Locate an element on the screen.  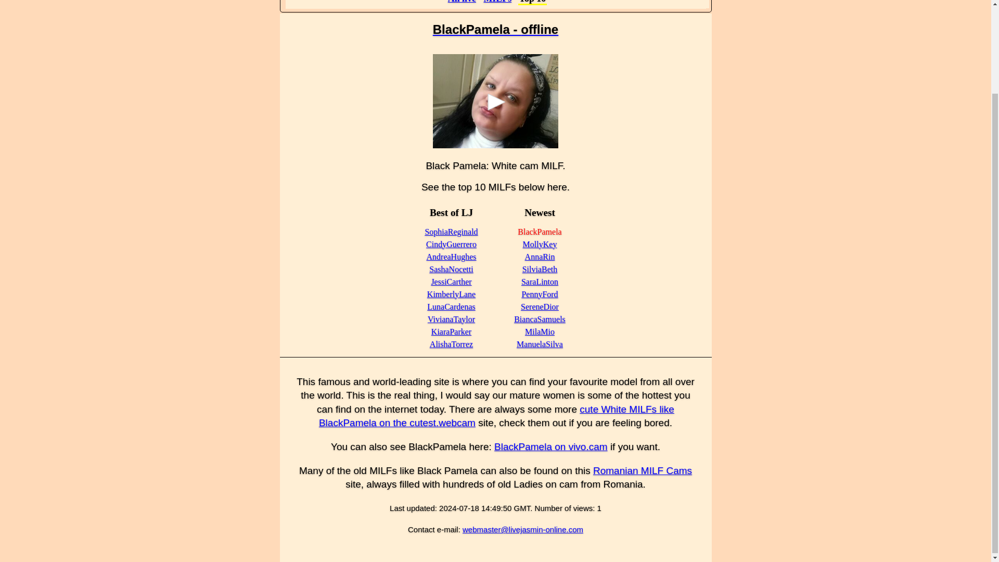
JessiCarther is located at coordinates (451, 282).